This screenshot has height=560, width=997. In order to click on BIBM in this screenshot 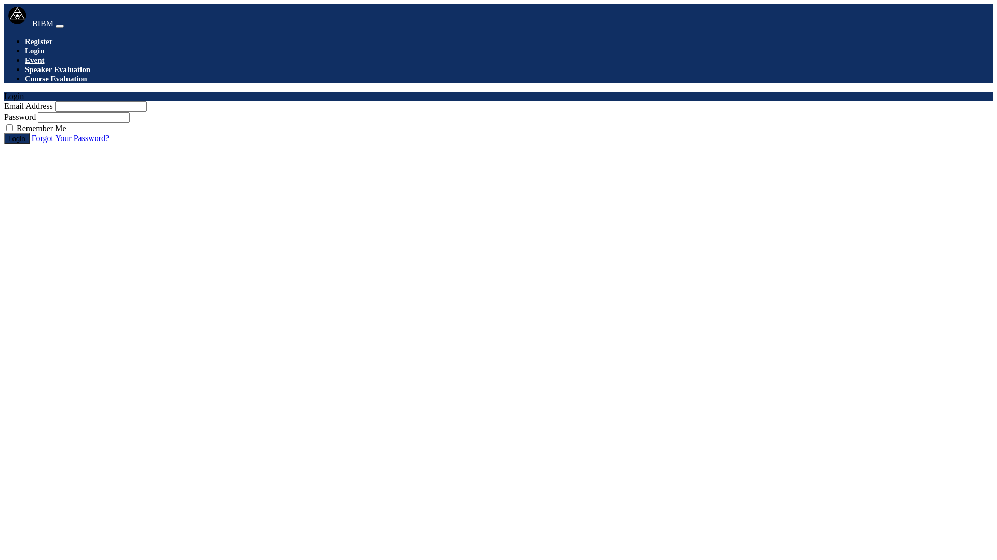, I will do `click(30, 24)`.